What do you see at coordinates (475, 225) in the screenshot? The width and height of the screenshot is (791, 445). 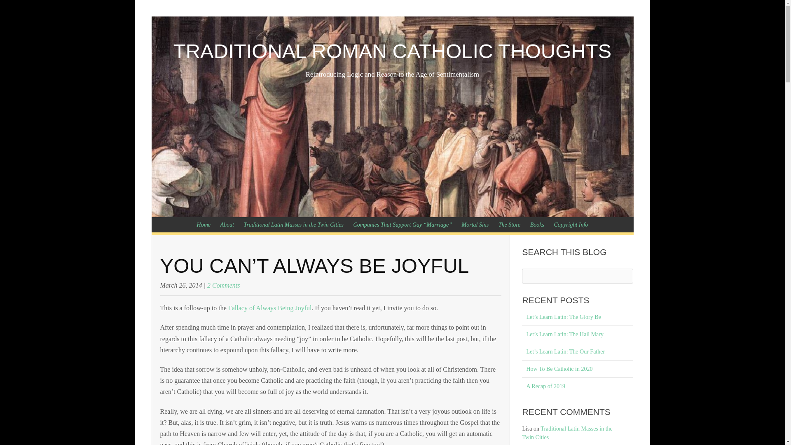 I see `Mortal Sins` at bounding box center [475, 225].